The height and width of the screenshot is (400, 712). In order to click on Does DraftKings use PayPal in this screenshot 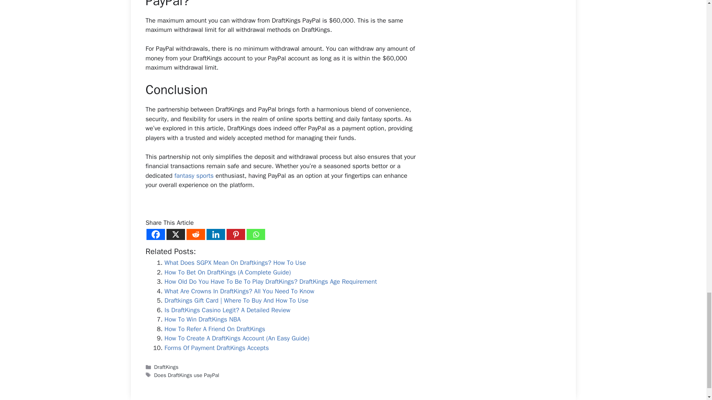, I will do `click(187, 375)`.